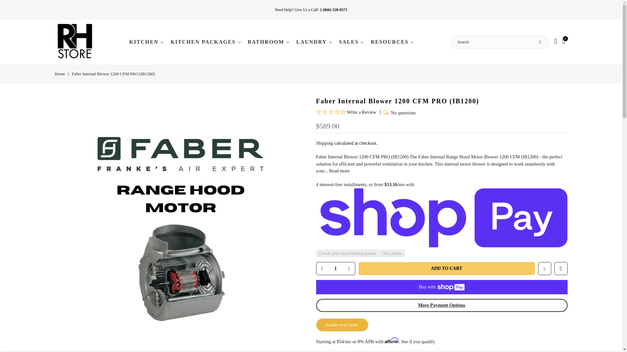  Describe the element at coordinates (269, 42) in the screenshot. I see `BATHROOM` at that location.